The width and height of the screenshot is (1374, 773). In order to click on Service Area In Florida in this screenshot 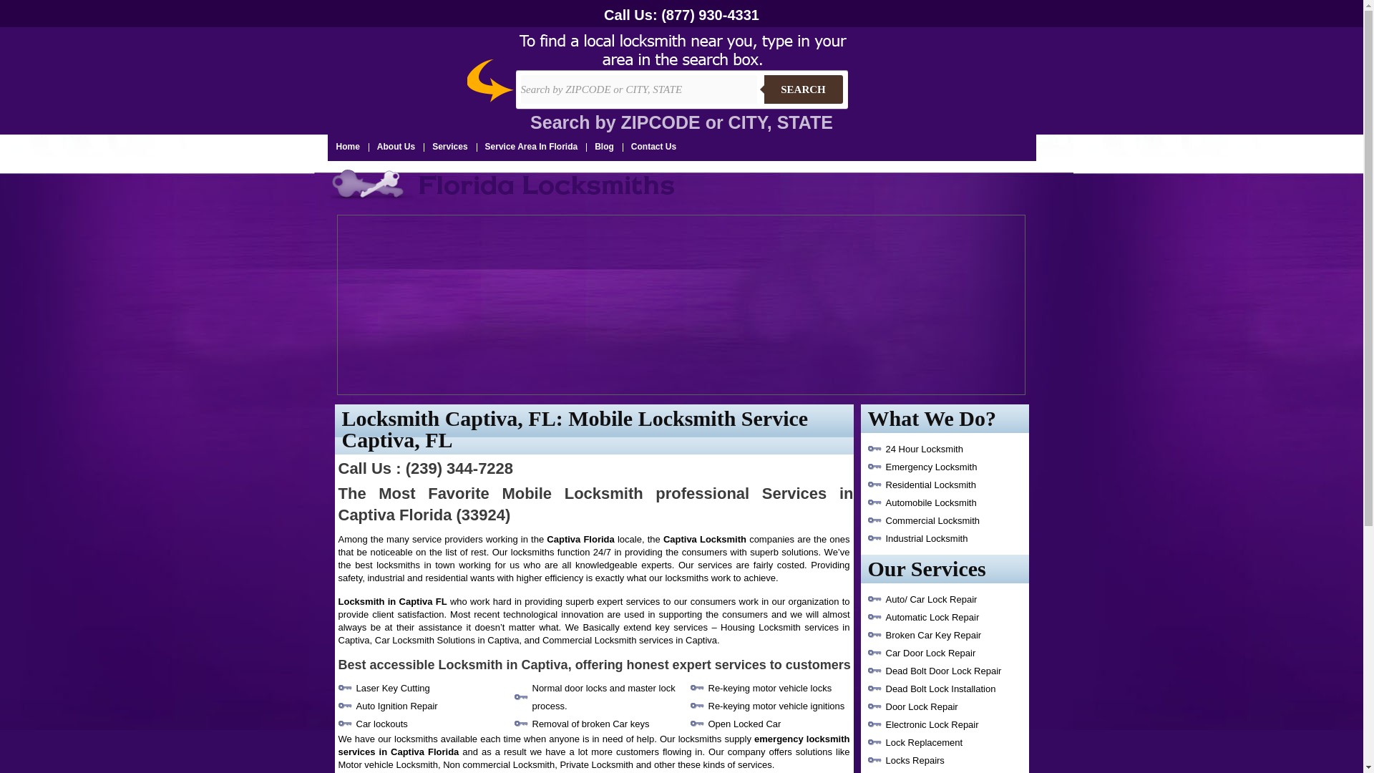, I will do `click(531, 146)`.